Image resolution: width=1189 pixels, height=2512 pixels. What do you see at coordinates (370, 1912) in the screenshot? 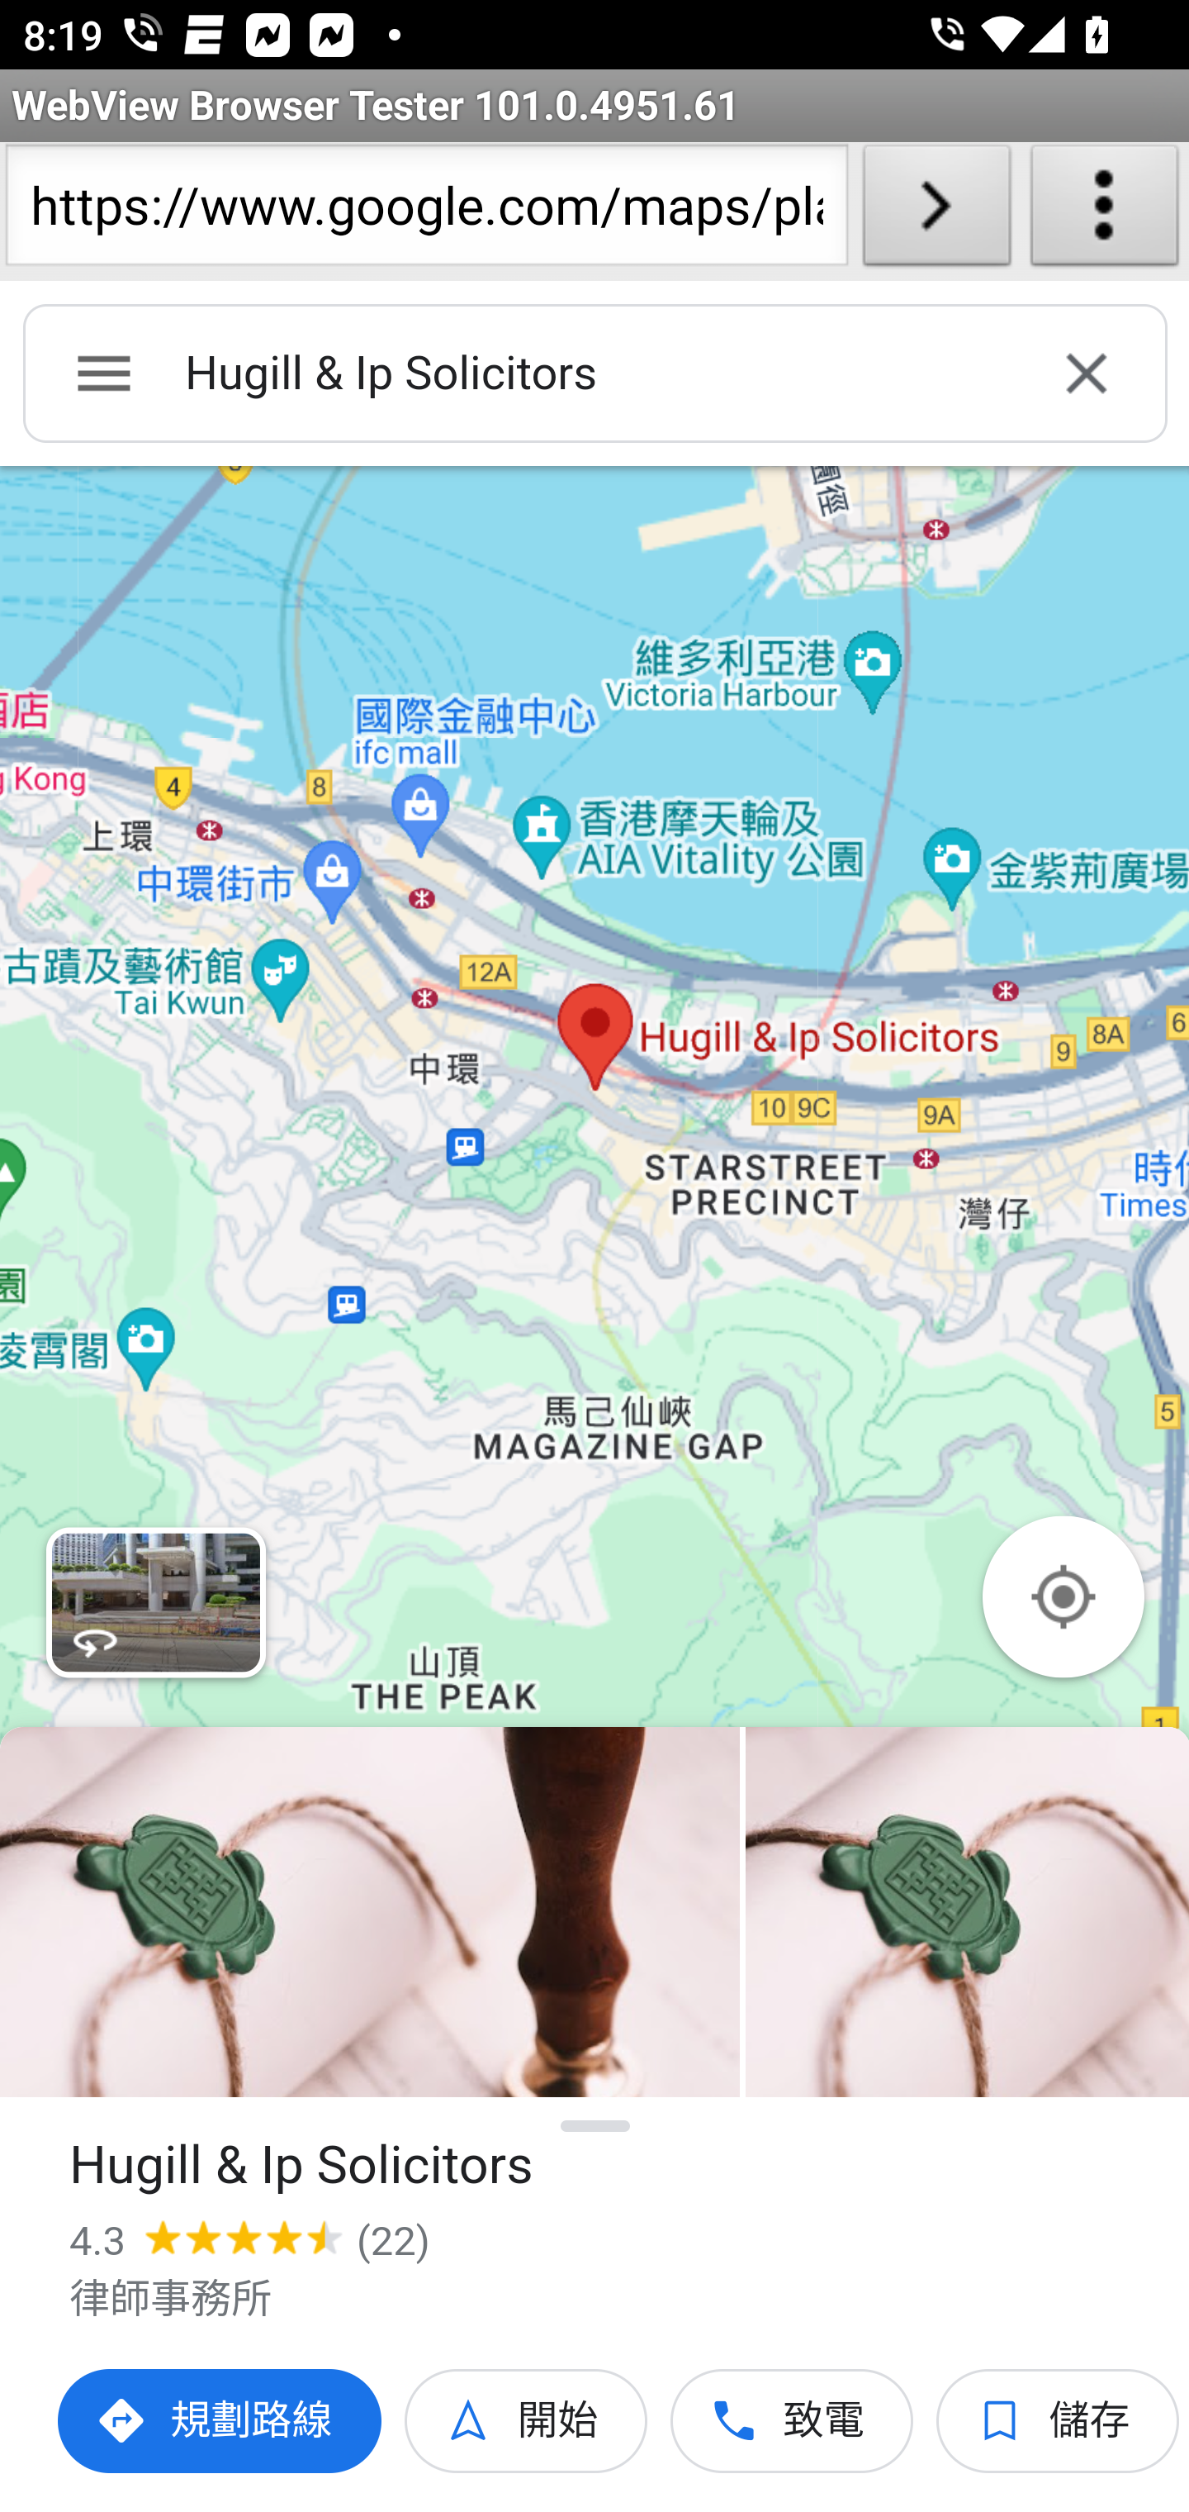
I see `第 1 張相片 (共 10 張)` at bounding box center [370, 1912].